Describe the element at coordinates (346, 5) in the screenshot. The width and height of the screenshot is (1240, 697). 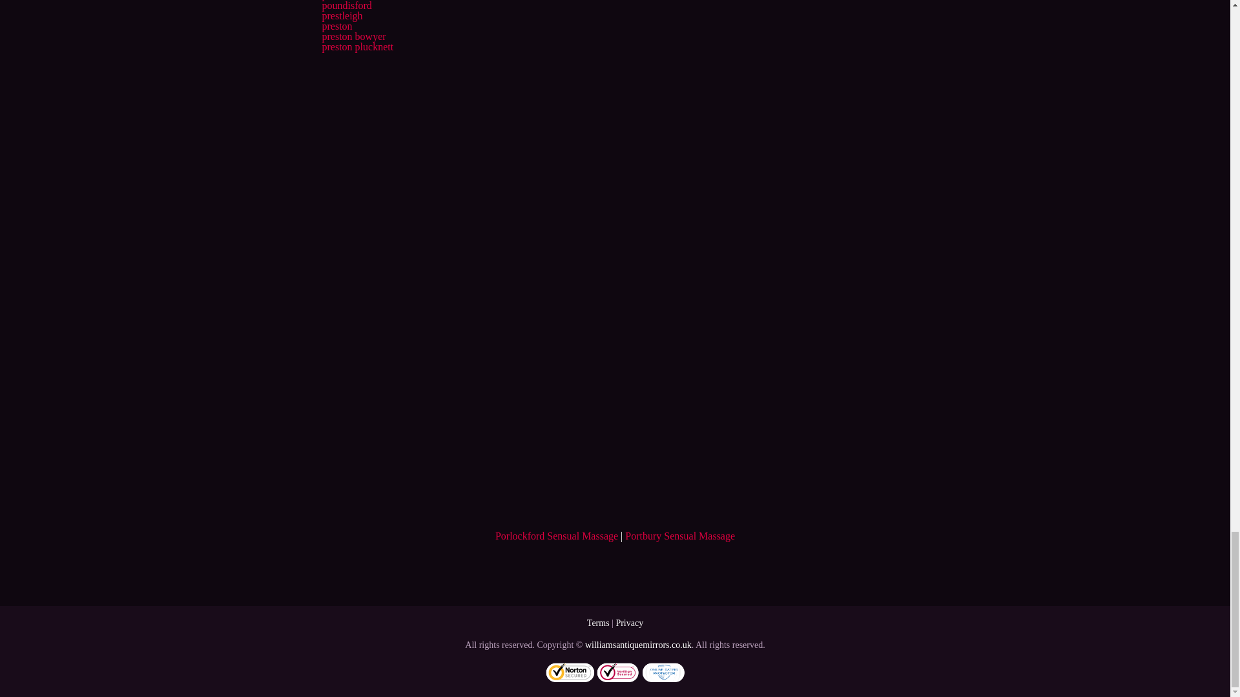
I see `poundisford` at that location.